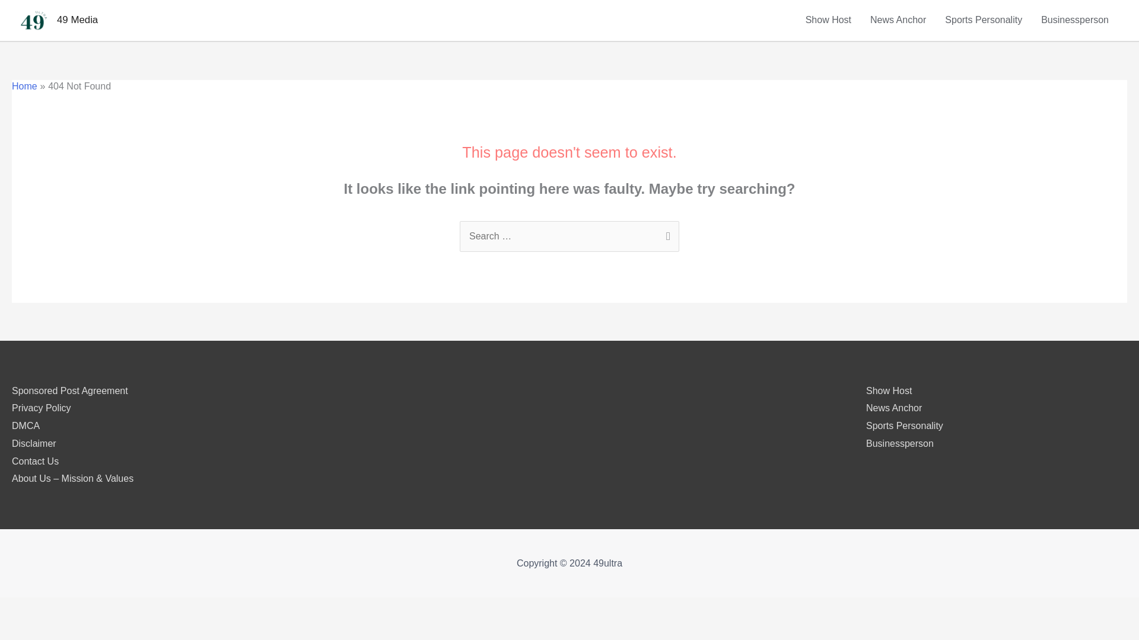 This screenshot has height=640, width=1139. What do you see at coordinates (898, 20) in the screenshot?
I see `News Anchor` at bounding box center [898, 20].